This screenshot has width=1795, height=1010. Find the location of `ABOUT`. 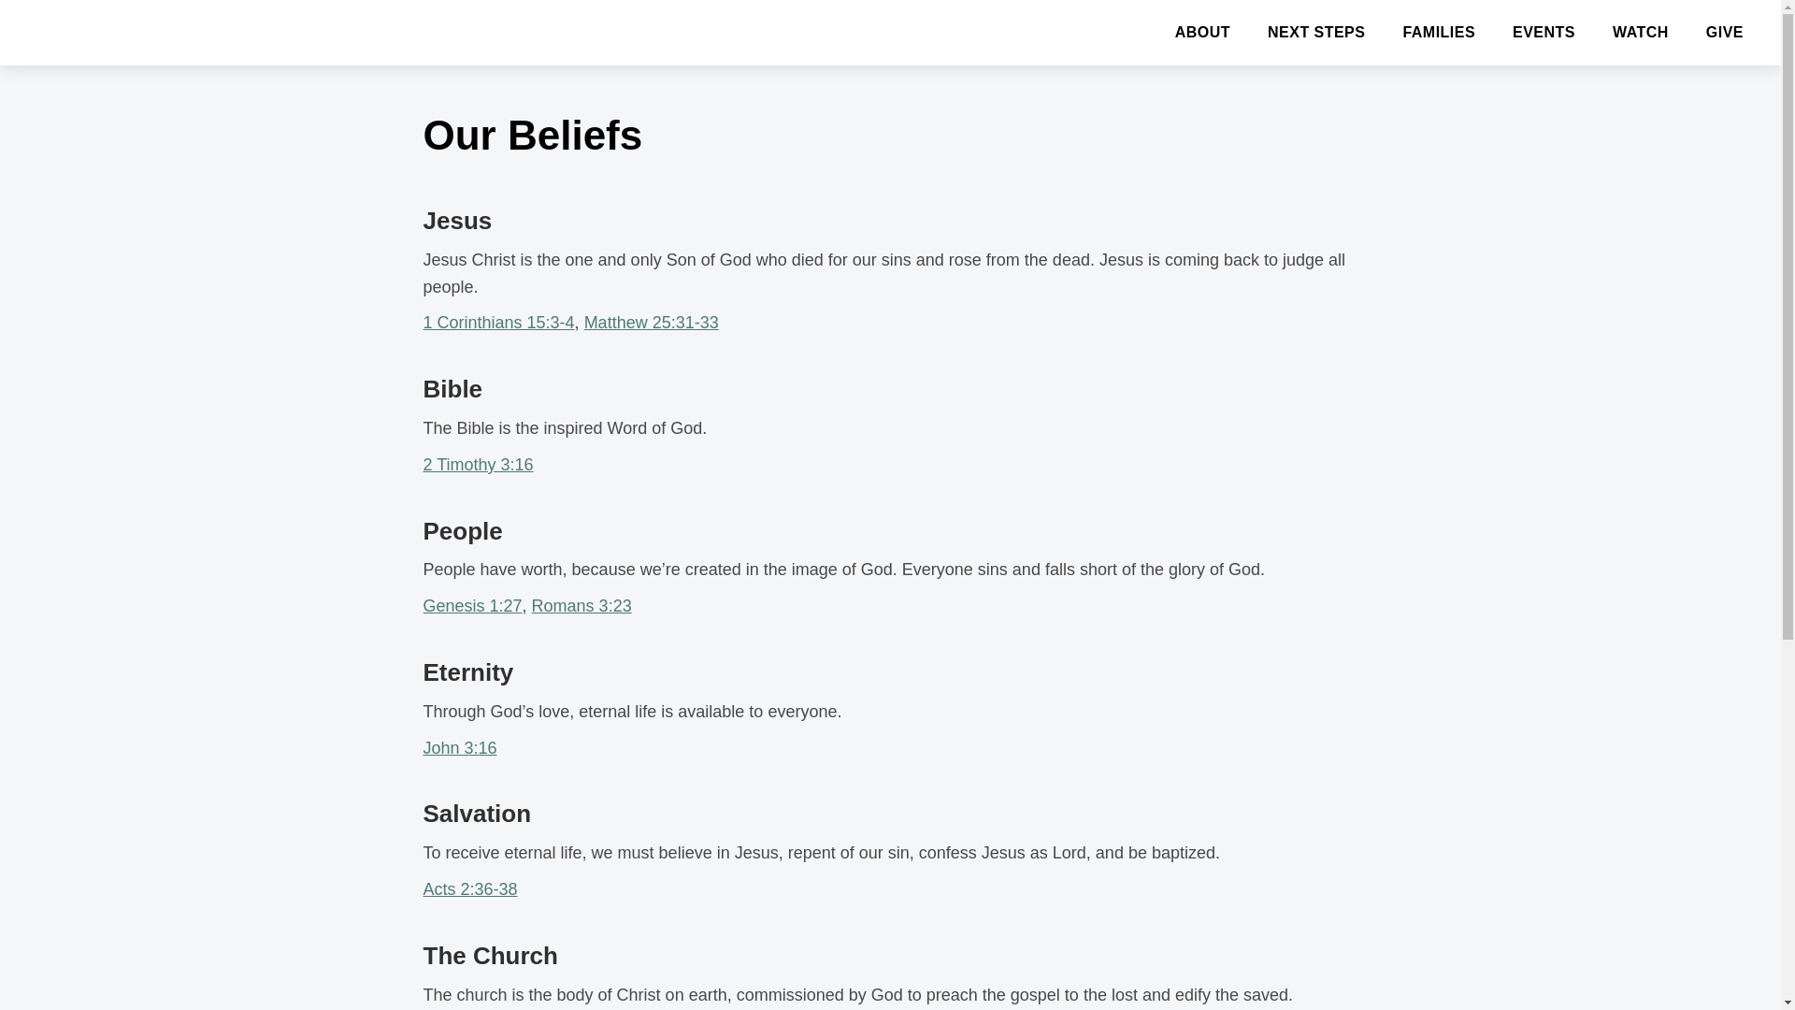

ABOUT is located at coordinates (1202, 32).